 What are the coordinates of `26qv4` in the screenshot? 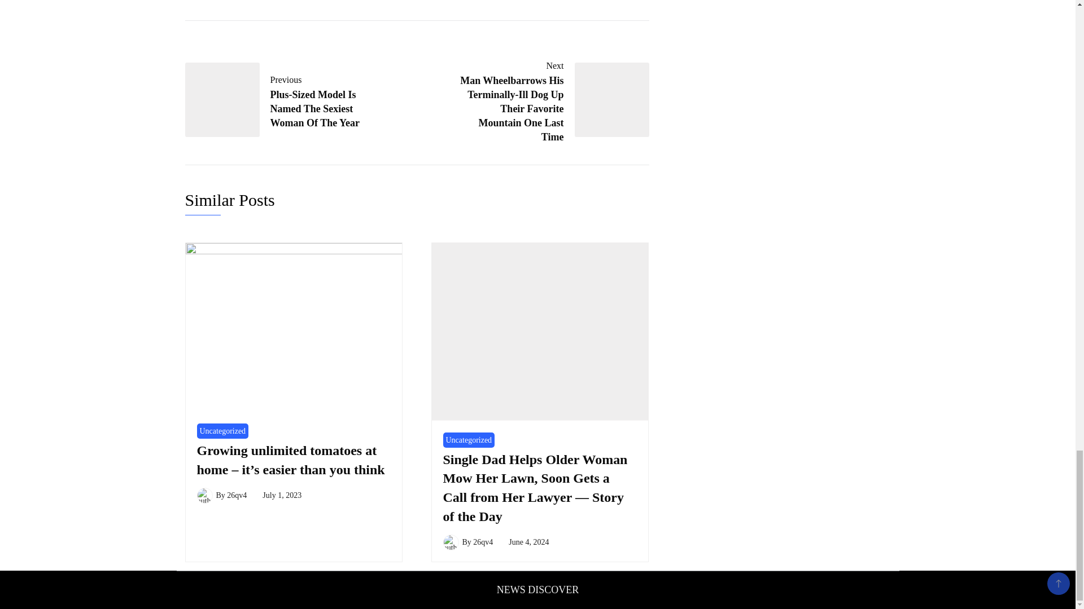 It's located at (237, 495).